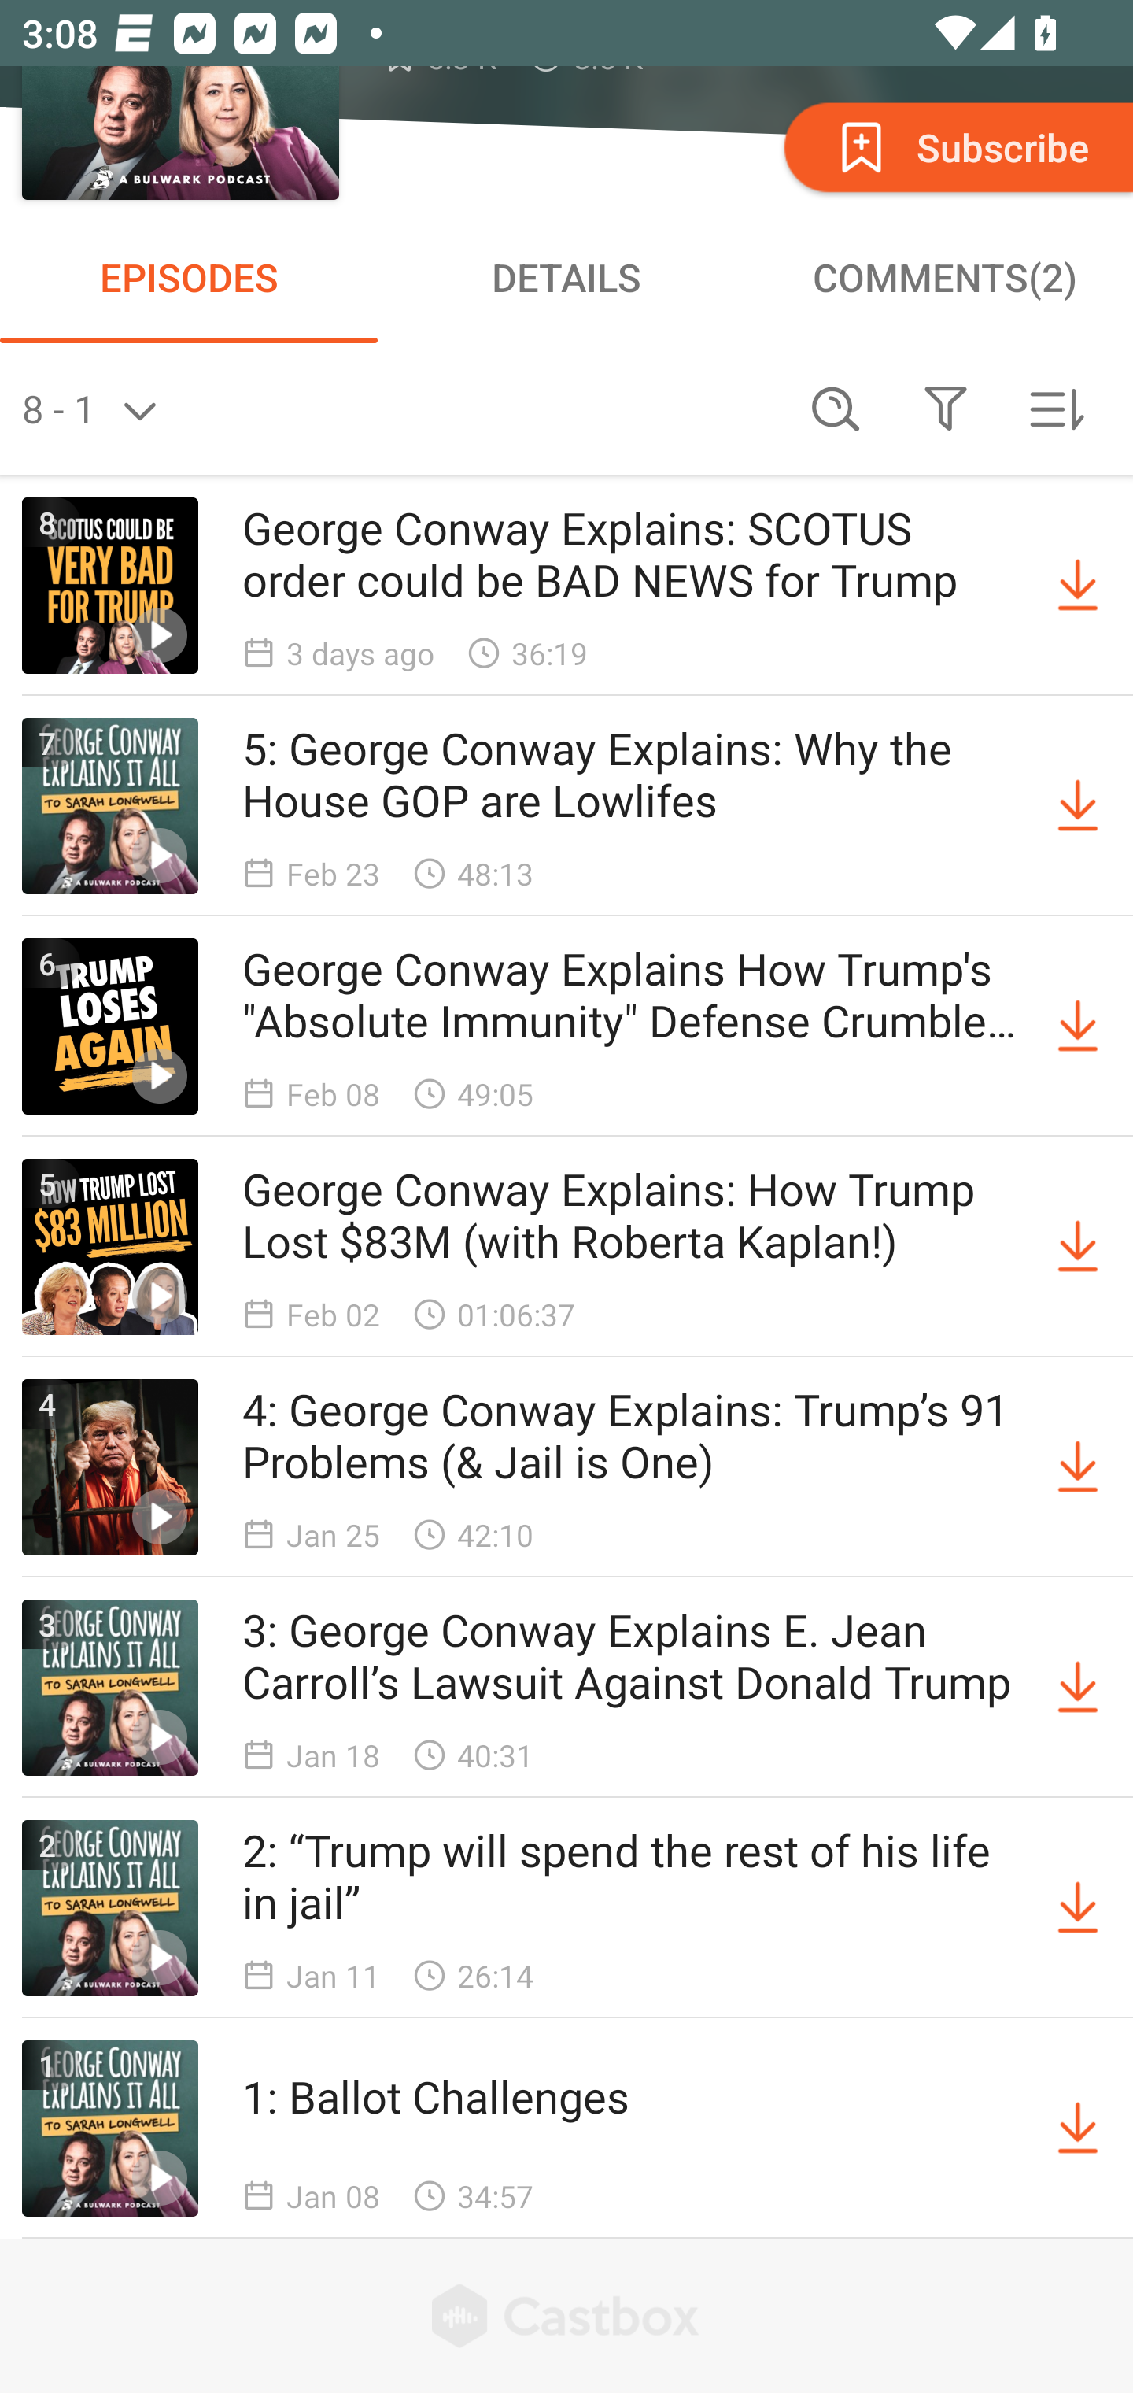 This screenshot has width=1133, height=2393. I want to click on Download, so click(1078, 1247).